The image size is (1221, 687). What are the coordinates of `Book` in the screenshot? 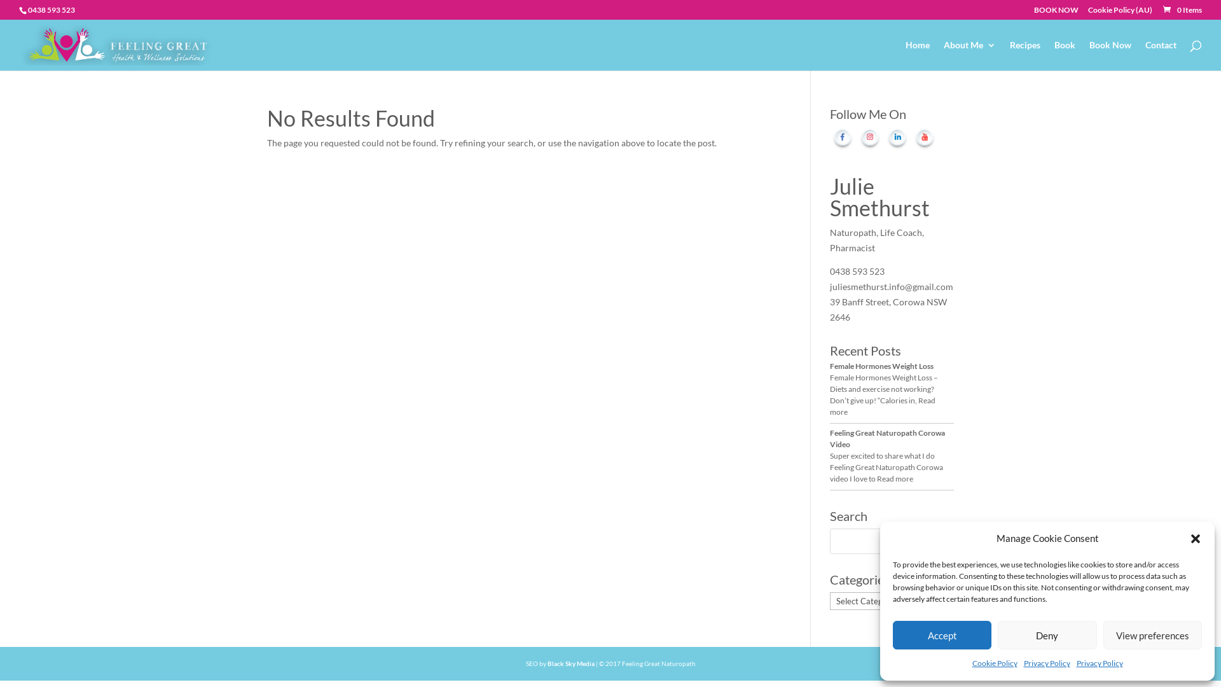 It's located at (1065, 56).